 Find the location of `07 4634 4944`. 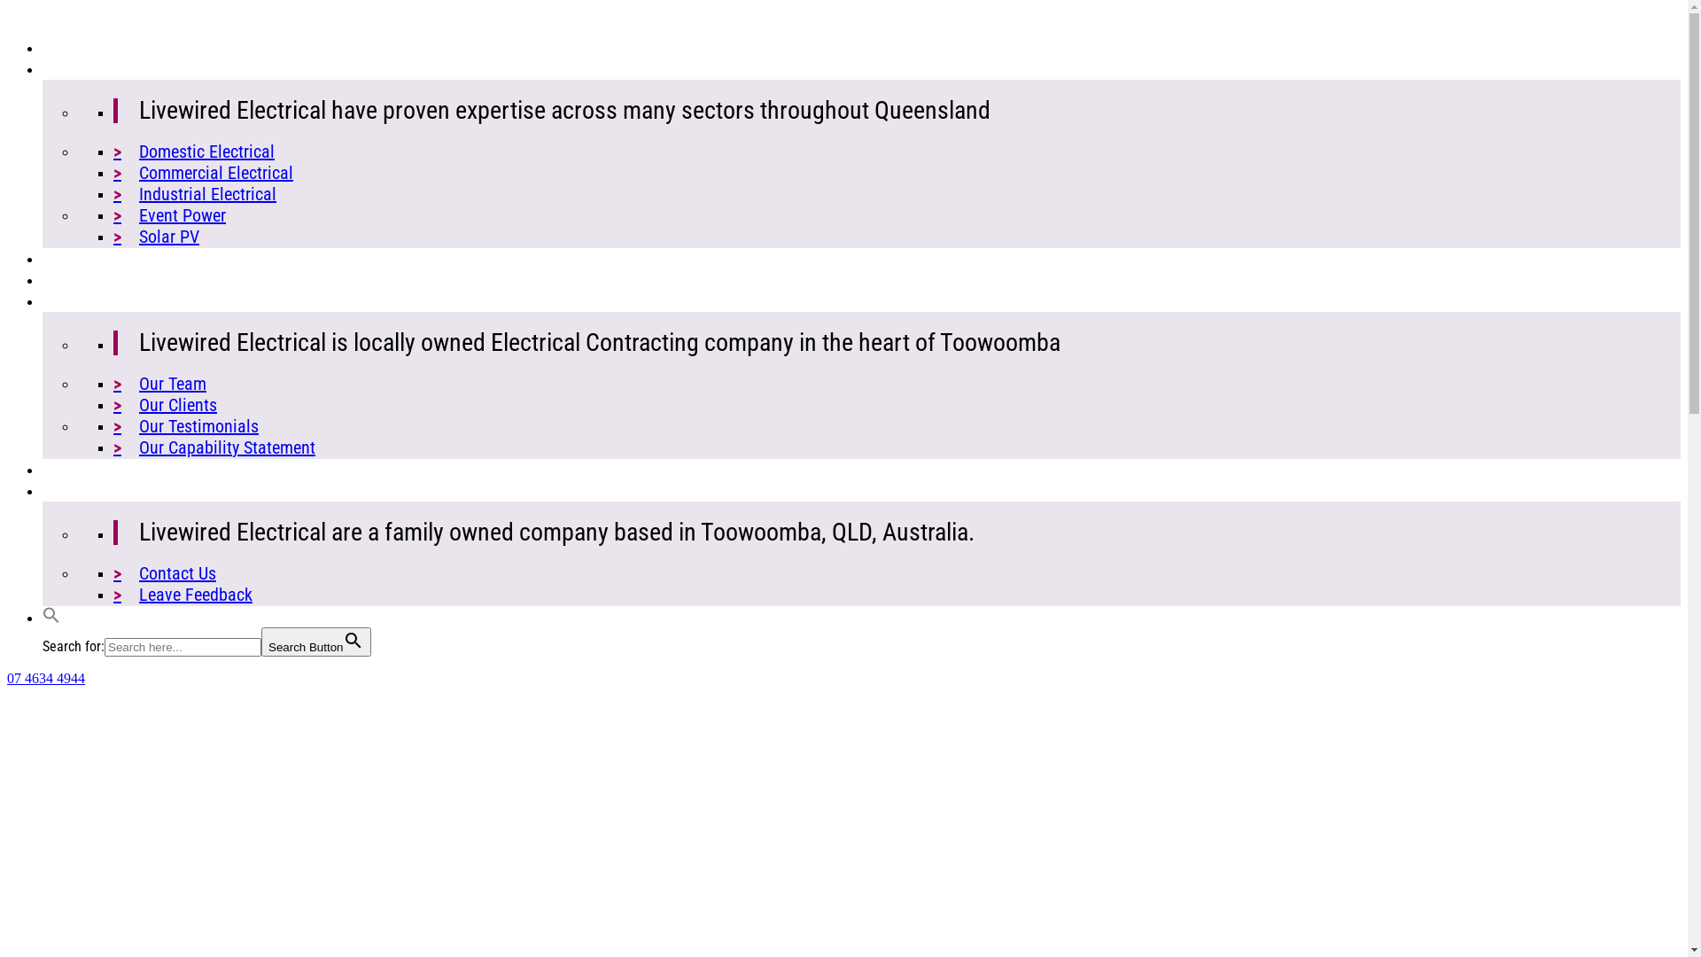

07 4634 4944 is located at coordinates (46, 679).